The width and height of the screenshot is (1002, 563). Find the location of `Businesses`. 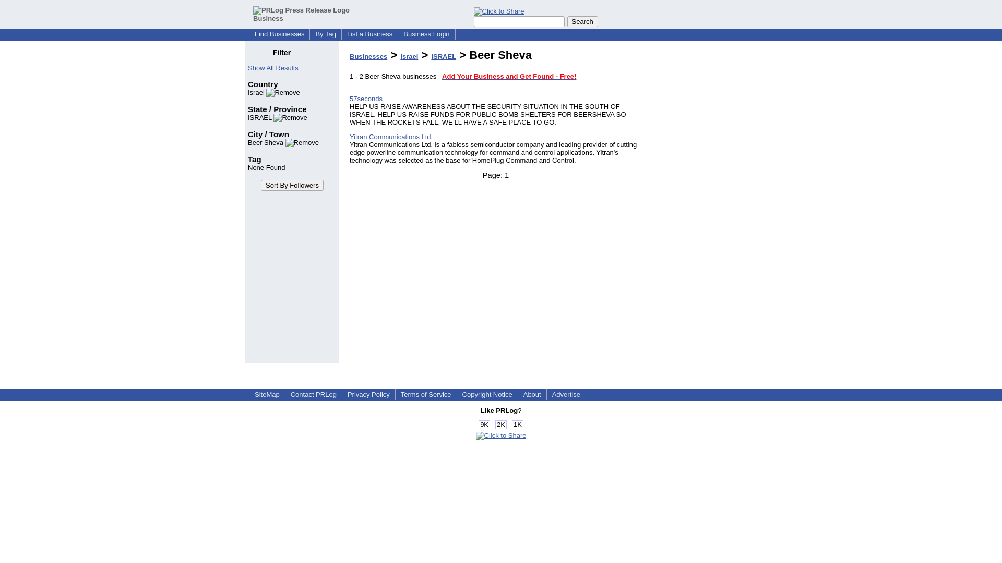

Businesses is located at coordinates (368, 56).